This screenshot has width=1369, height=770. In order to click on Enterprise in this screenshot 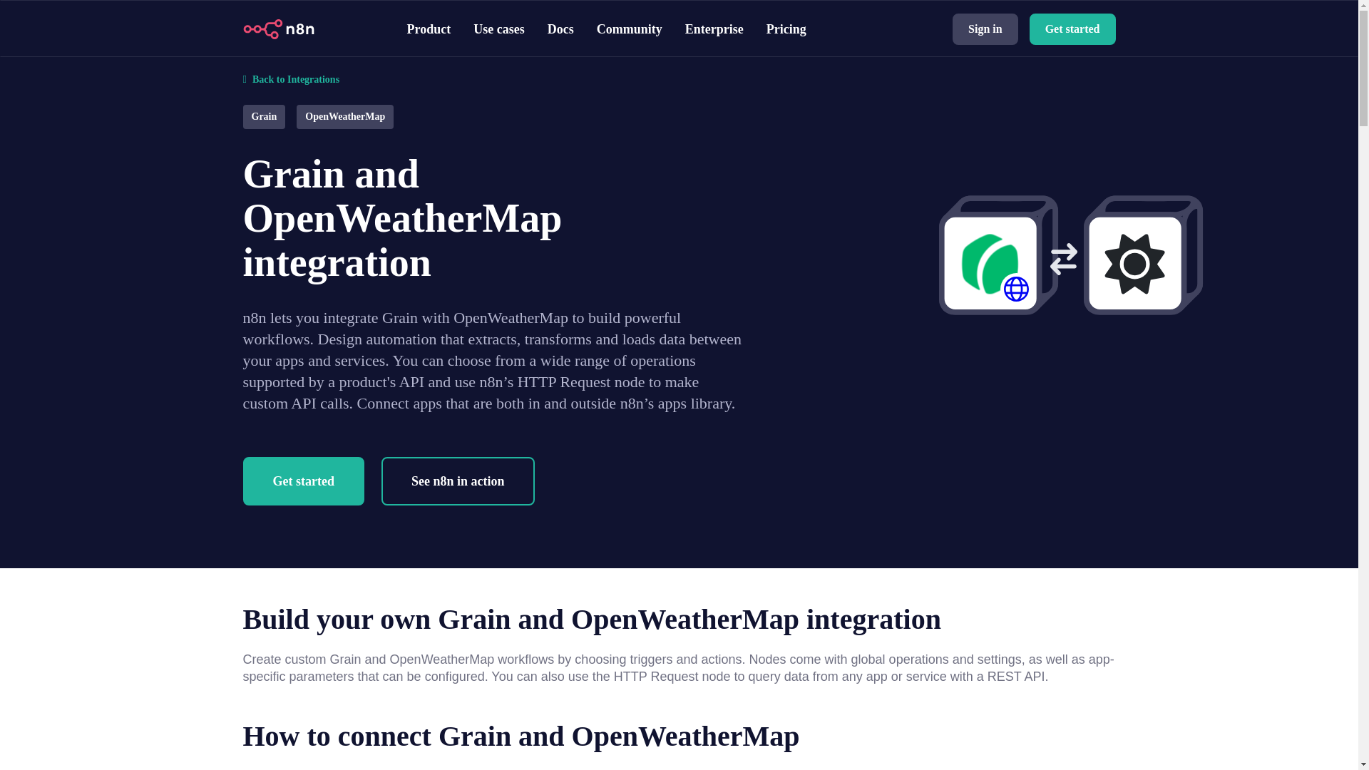, I will do `click(714, 29)`.